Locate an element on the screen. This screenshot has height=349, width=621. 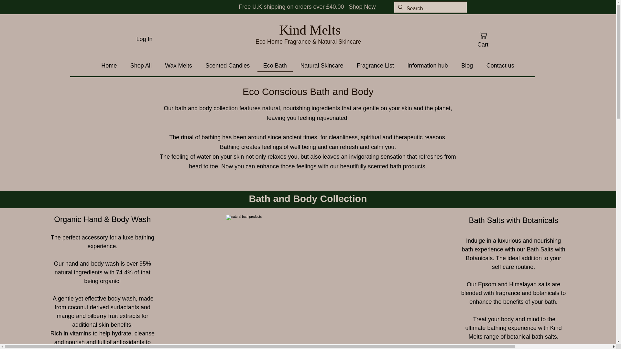
Shop Now is located at coordinates (362, 6).